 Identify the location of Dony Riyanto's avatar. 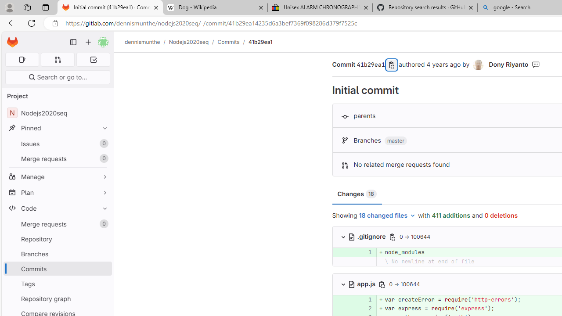
(479, 65).